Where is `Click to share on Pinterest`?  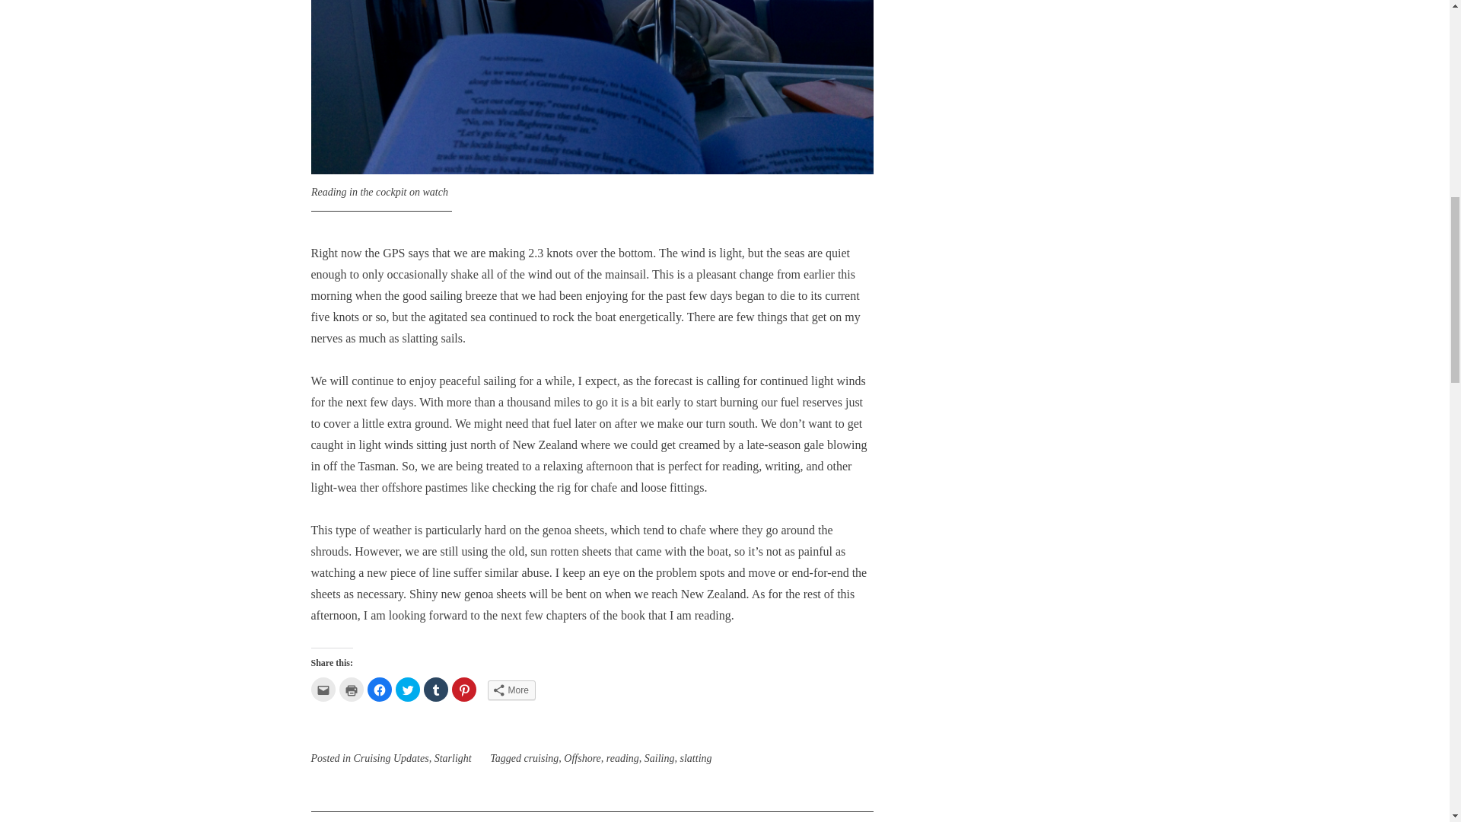 Click to share on Pinterest is located at coordinates (463, 690).